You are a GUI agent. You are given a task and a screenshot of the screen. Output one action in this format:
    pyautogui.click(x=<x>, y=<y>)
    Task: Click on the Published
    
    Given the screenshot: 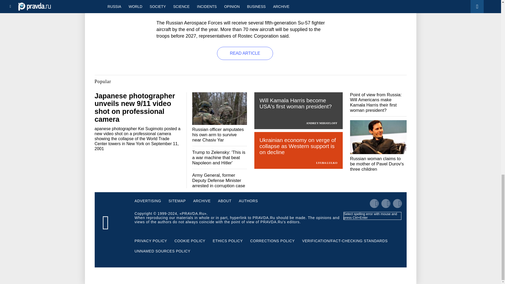 What is the action you would take?
    pyautogui.click(x=169, y=5)
    